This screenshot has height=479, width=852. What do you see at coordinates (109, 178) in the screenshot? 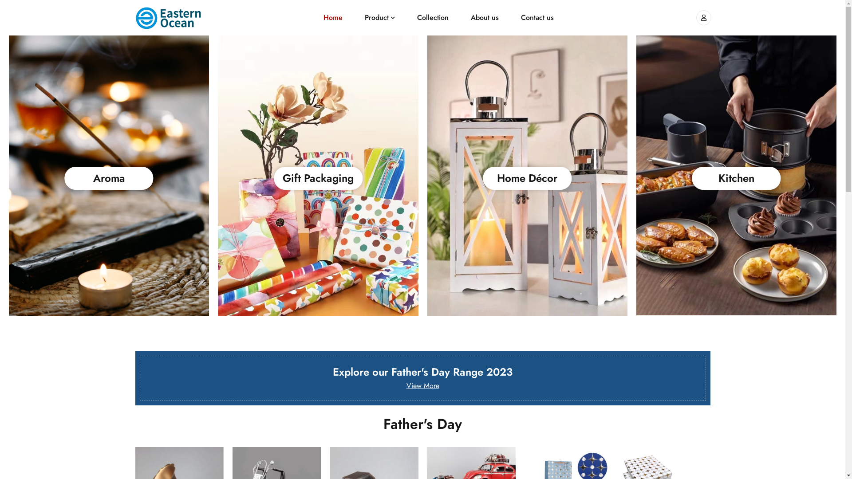
I see `Aroma` at bounding box center [109, 178].